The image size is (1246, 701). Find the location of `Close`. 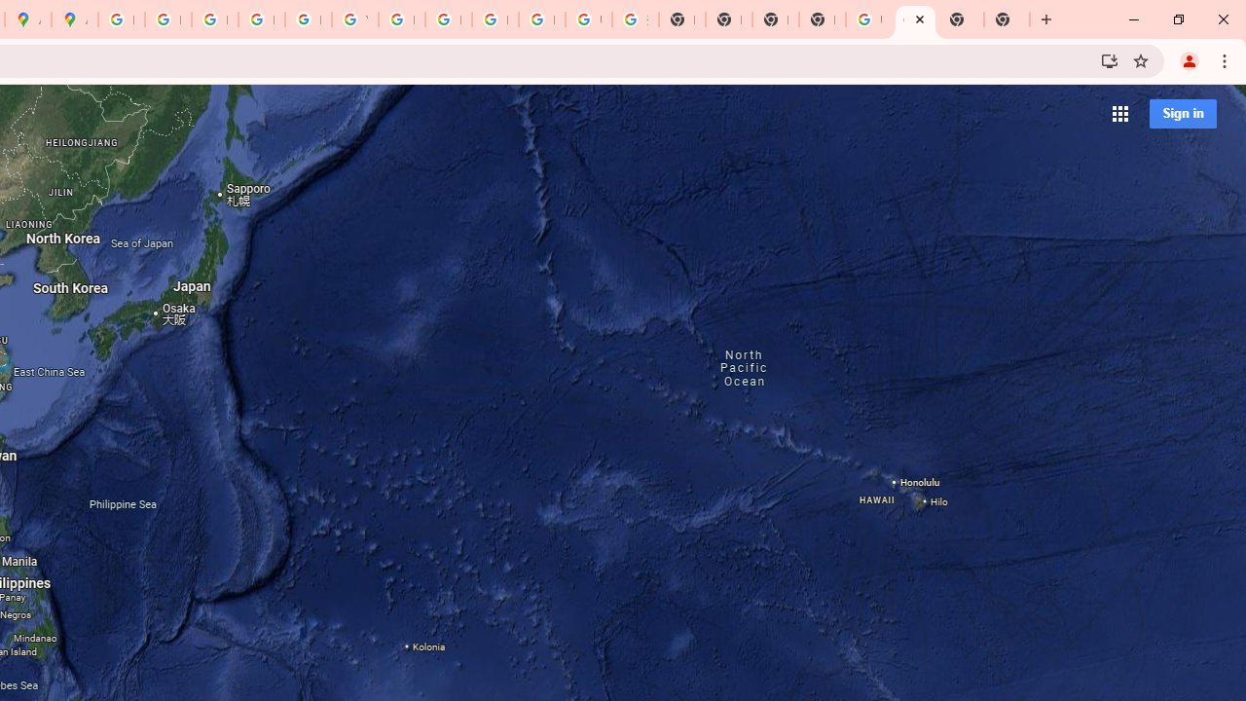

Close is located at coordinates (919, 18).